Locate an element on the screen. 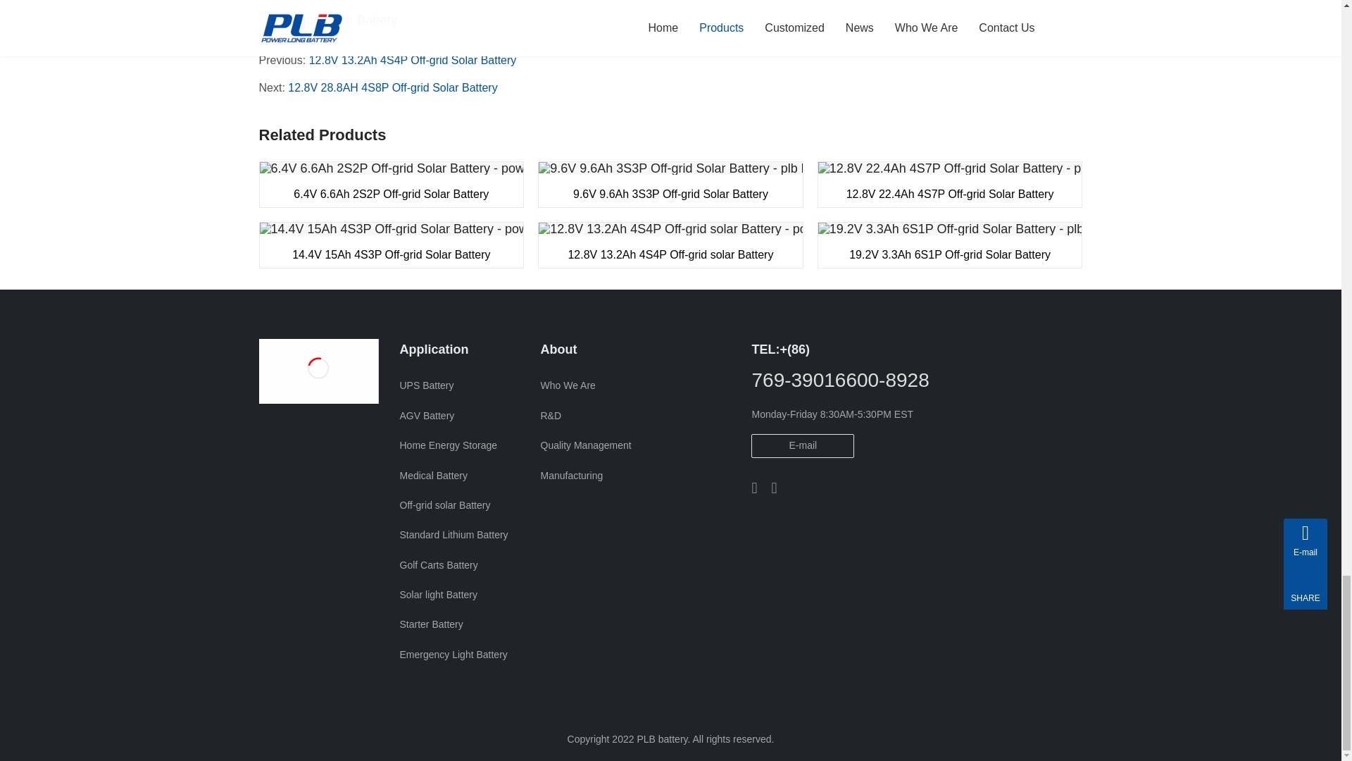  14.4V 15Ah 4S3P Off-grid Solar Battery is located at coordinates (392, 245).